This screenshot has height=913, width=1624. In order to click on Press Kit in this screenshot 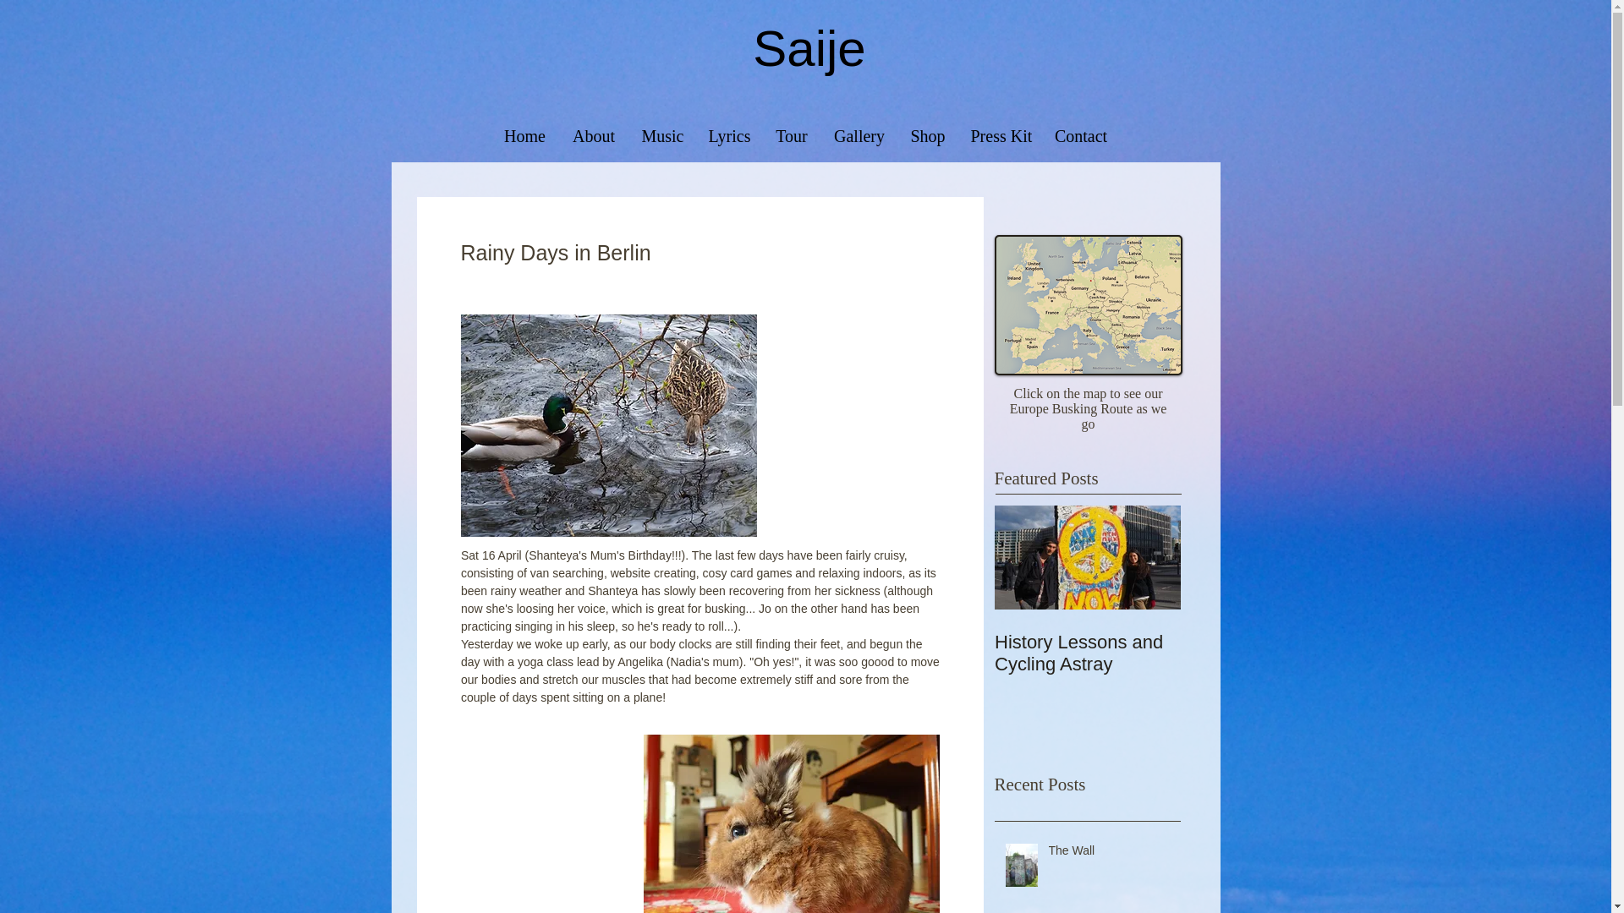, I will do `click(999, 135)`.